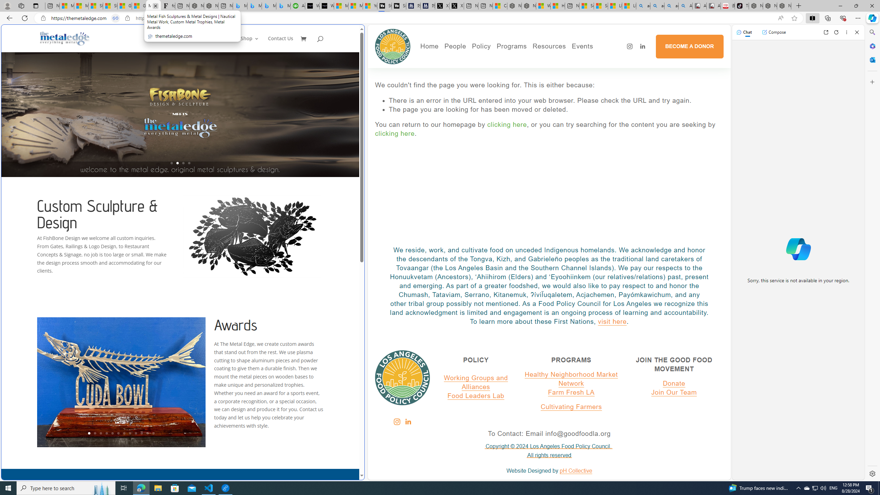 The image size is (880, 495). What do you see at coordinates (298, 6) in the screenshot?
I see `Accounting Software for Accountants, CPAs and Bookkeepers` at bounding box center [298, 6].